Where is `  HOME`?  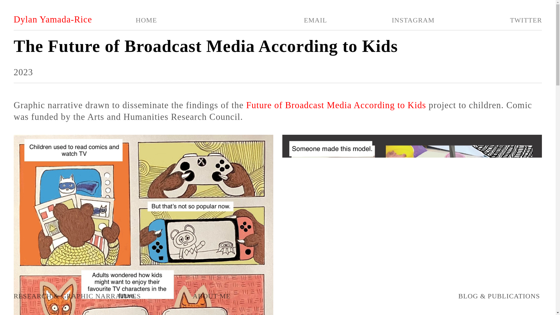   HOME is located at coordinates (144, 20).